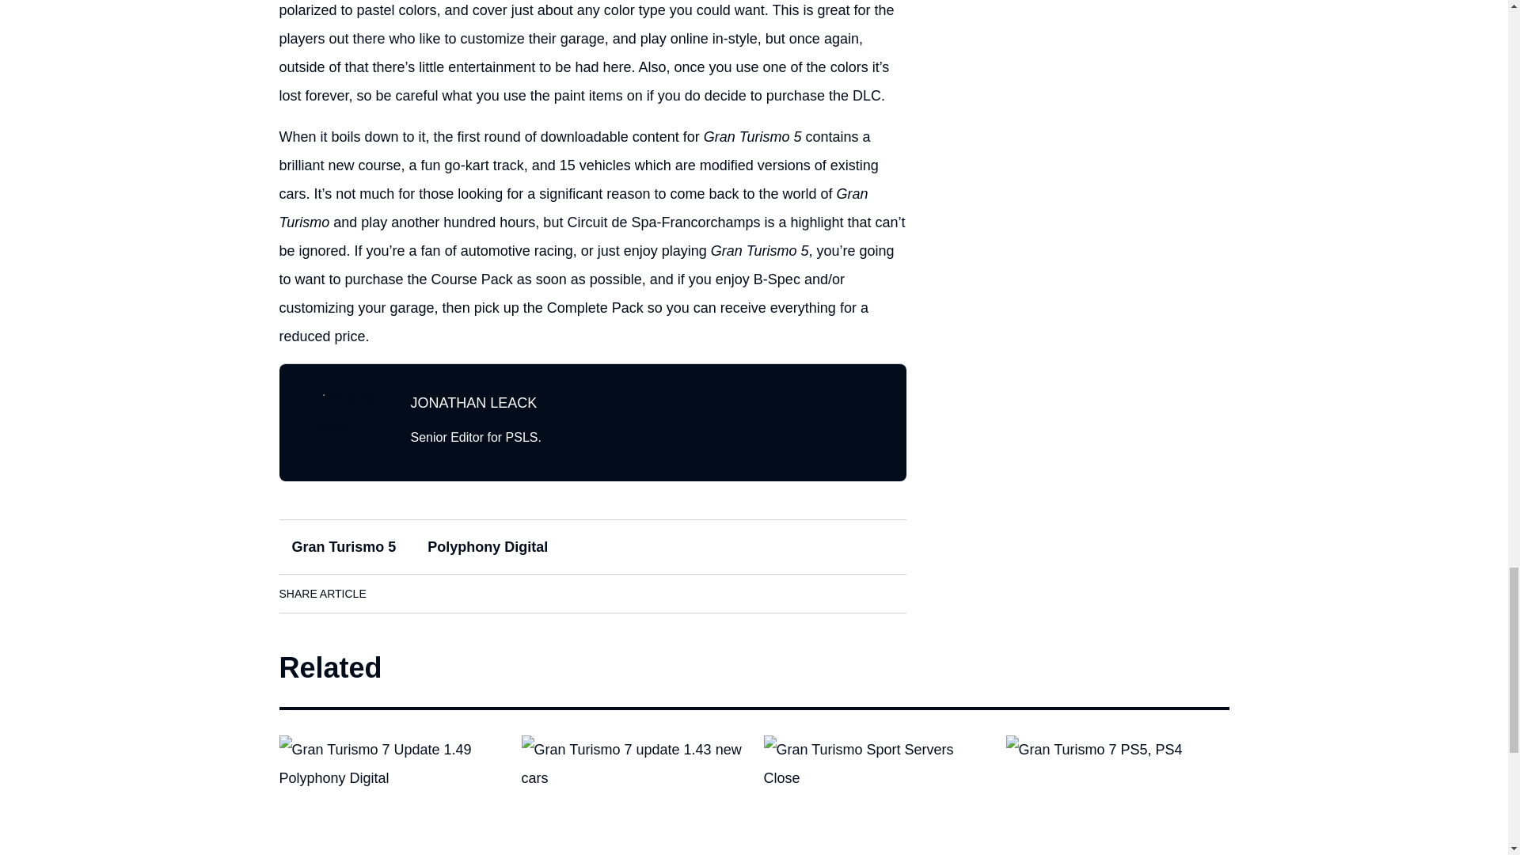  What do you see at coordinates (473, 402) in the screenshot?
I see `JONATHAN LEACK` at bounding box center [473, 402].